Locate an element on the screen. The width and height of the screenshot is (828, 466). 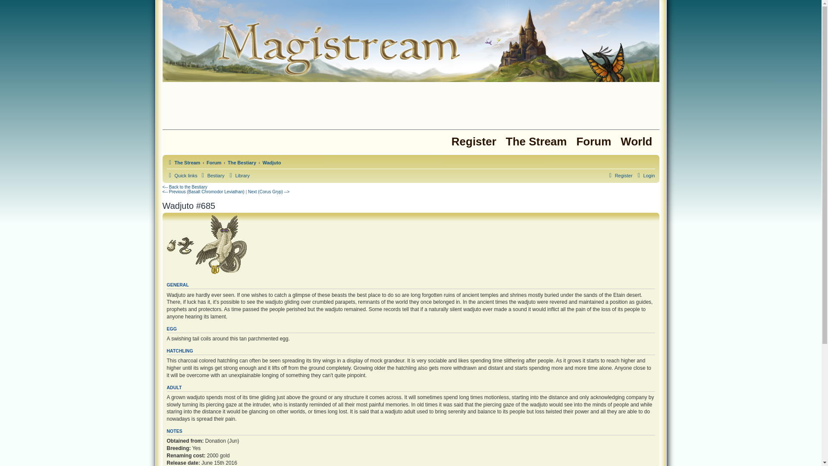
Wadjuto is located at coordinates (272, 162).